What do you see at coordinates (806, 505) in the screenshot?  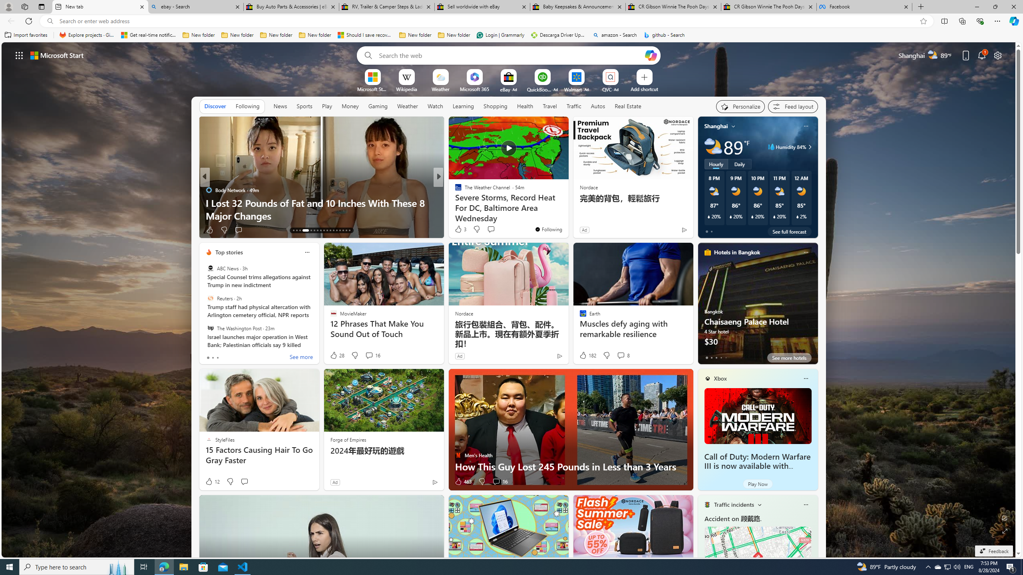 I see `More options` at bounding box center [806, 505].